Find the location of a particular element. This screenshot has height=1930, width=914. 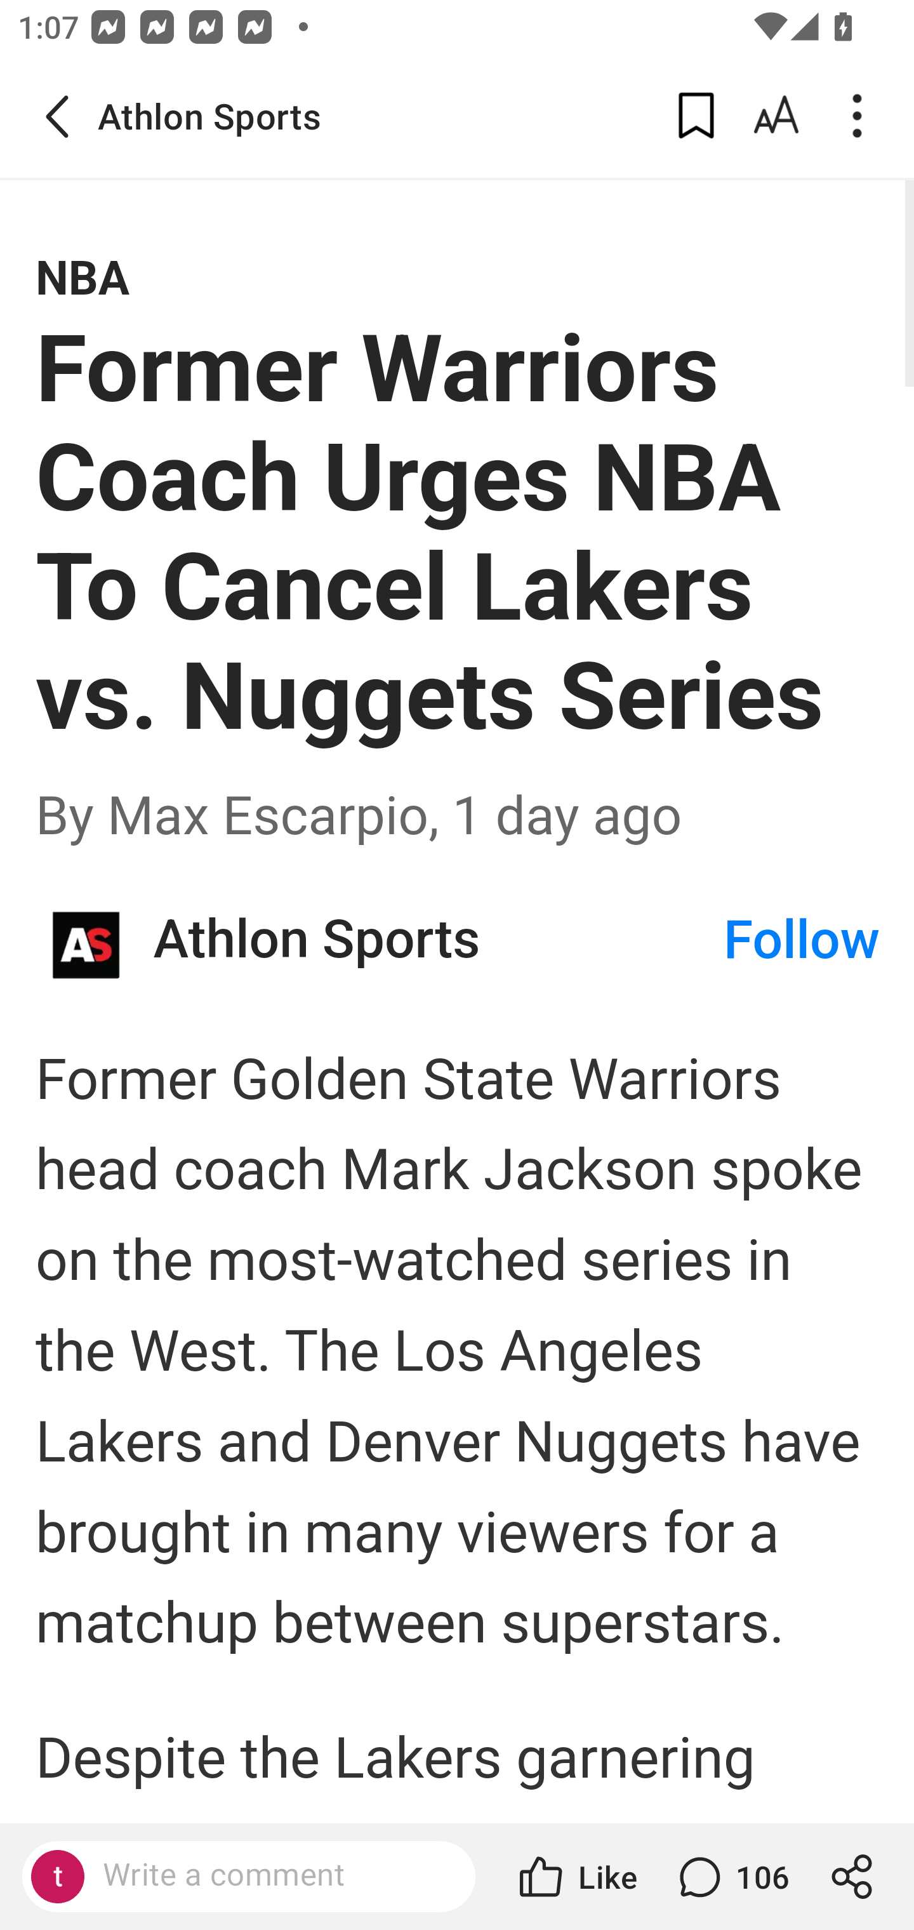

Write a comment is located at coordinates (270, 1875).